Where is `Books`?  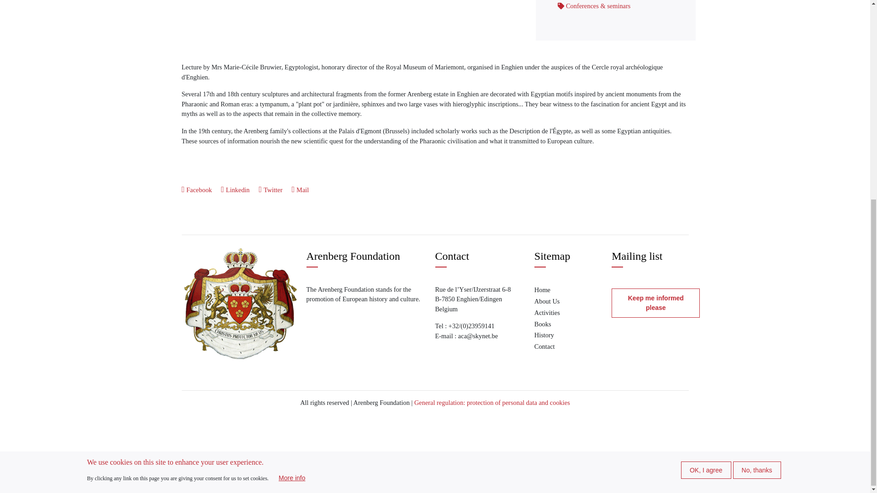
Books is located at coordinates (551, 324).